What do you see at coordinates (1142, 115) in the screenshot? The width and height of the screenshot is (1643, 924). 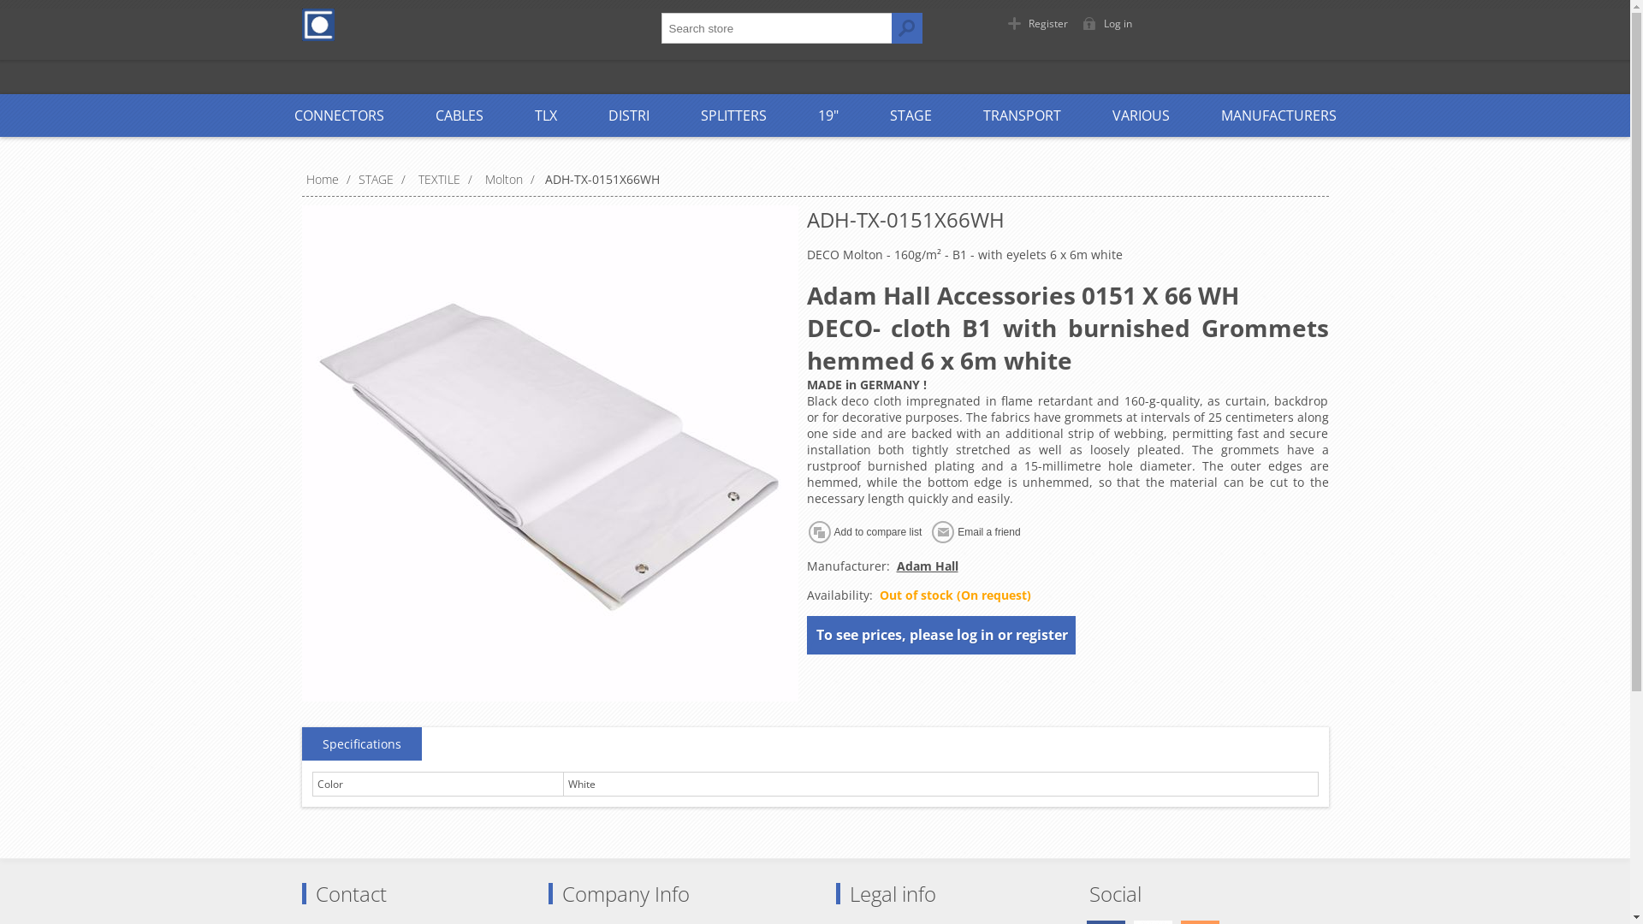 I see `VARIOUS` at bounding box center [1142, 115].